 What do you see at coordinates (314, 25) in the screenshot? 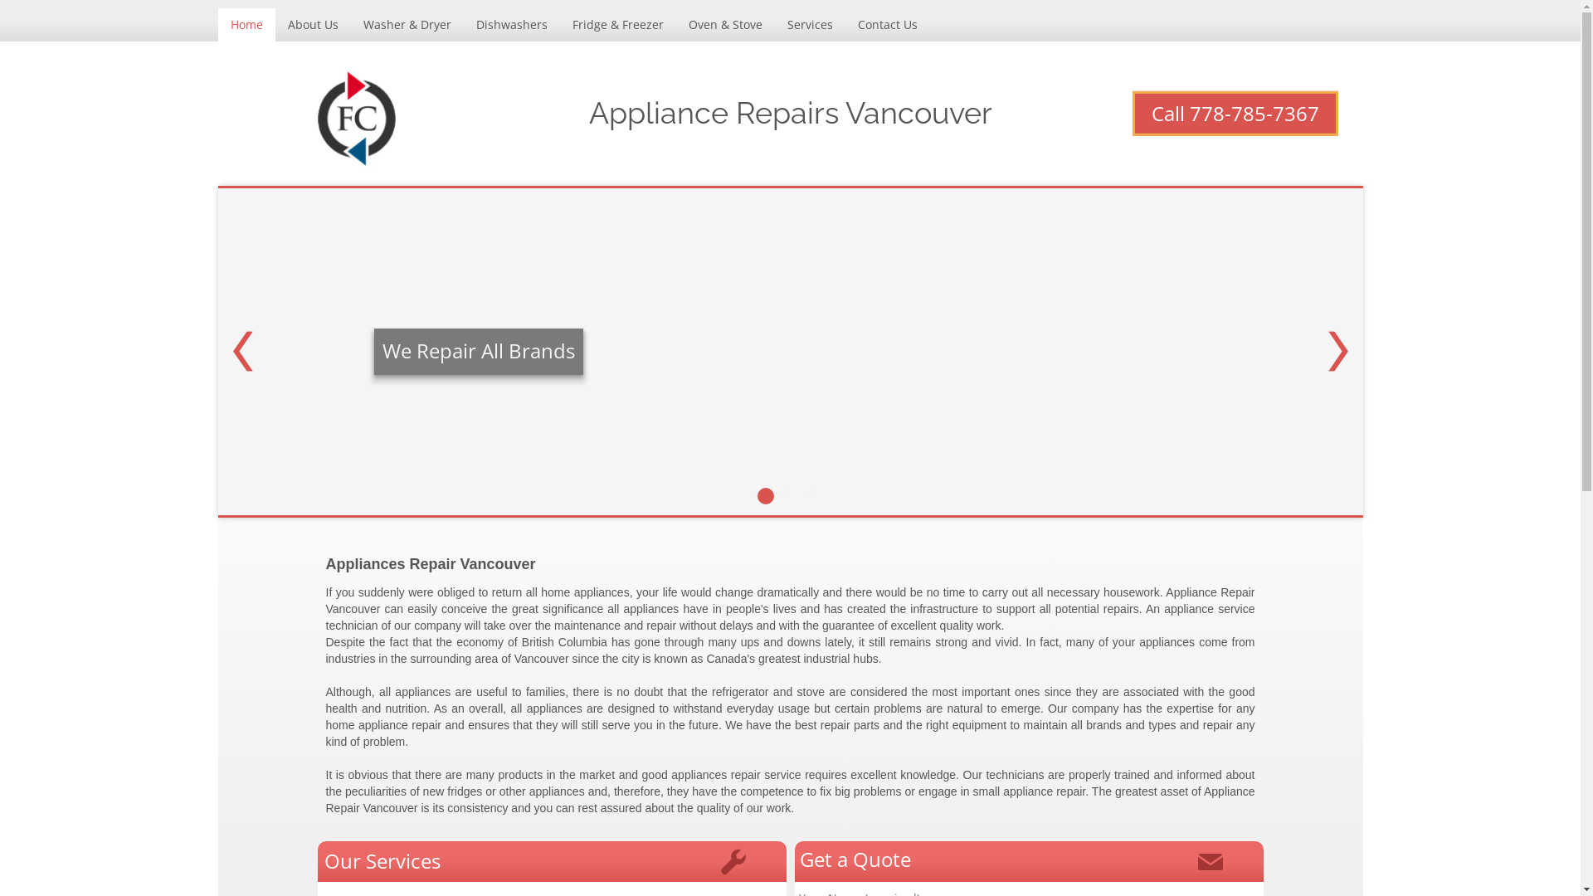
I see `About Us` at bounding box center [314, 25].